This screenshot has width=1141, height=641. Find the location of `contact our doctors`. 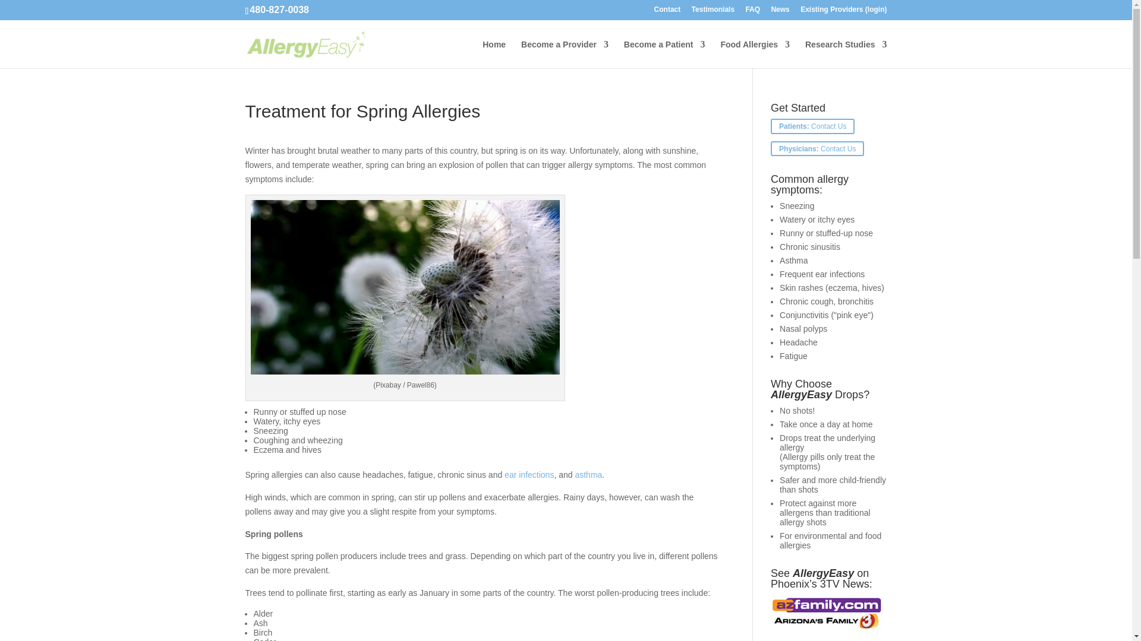

contact our doctors is located at coordinates (667, 12).